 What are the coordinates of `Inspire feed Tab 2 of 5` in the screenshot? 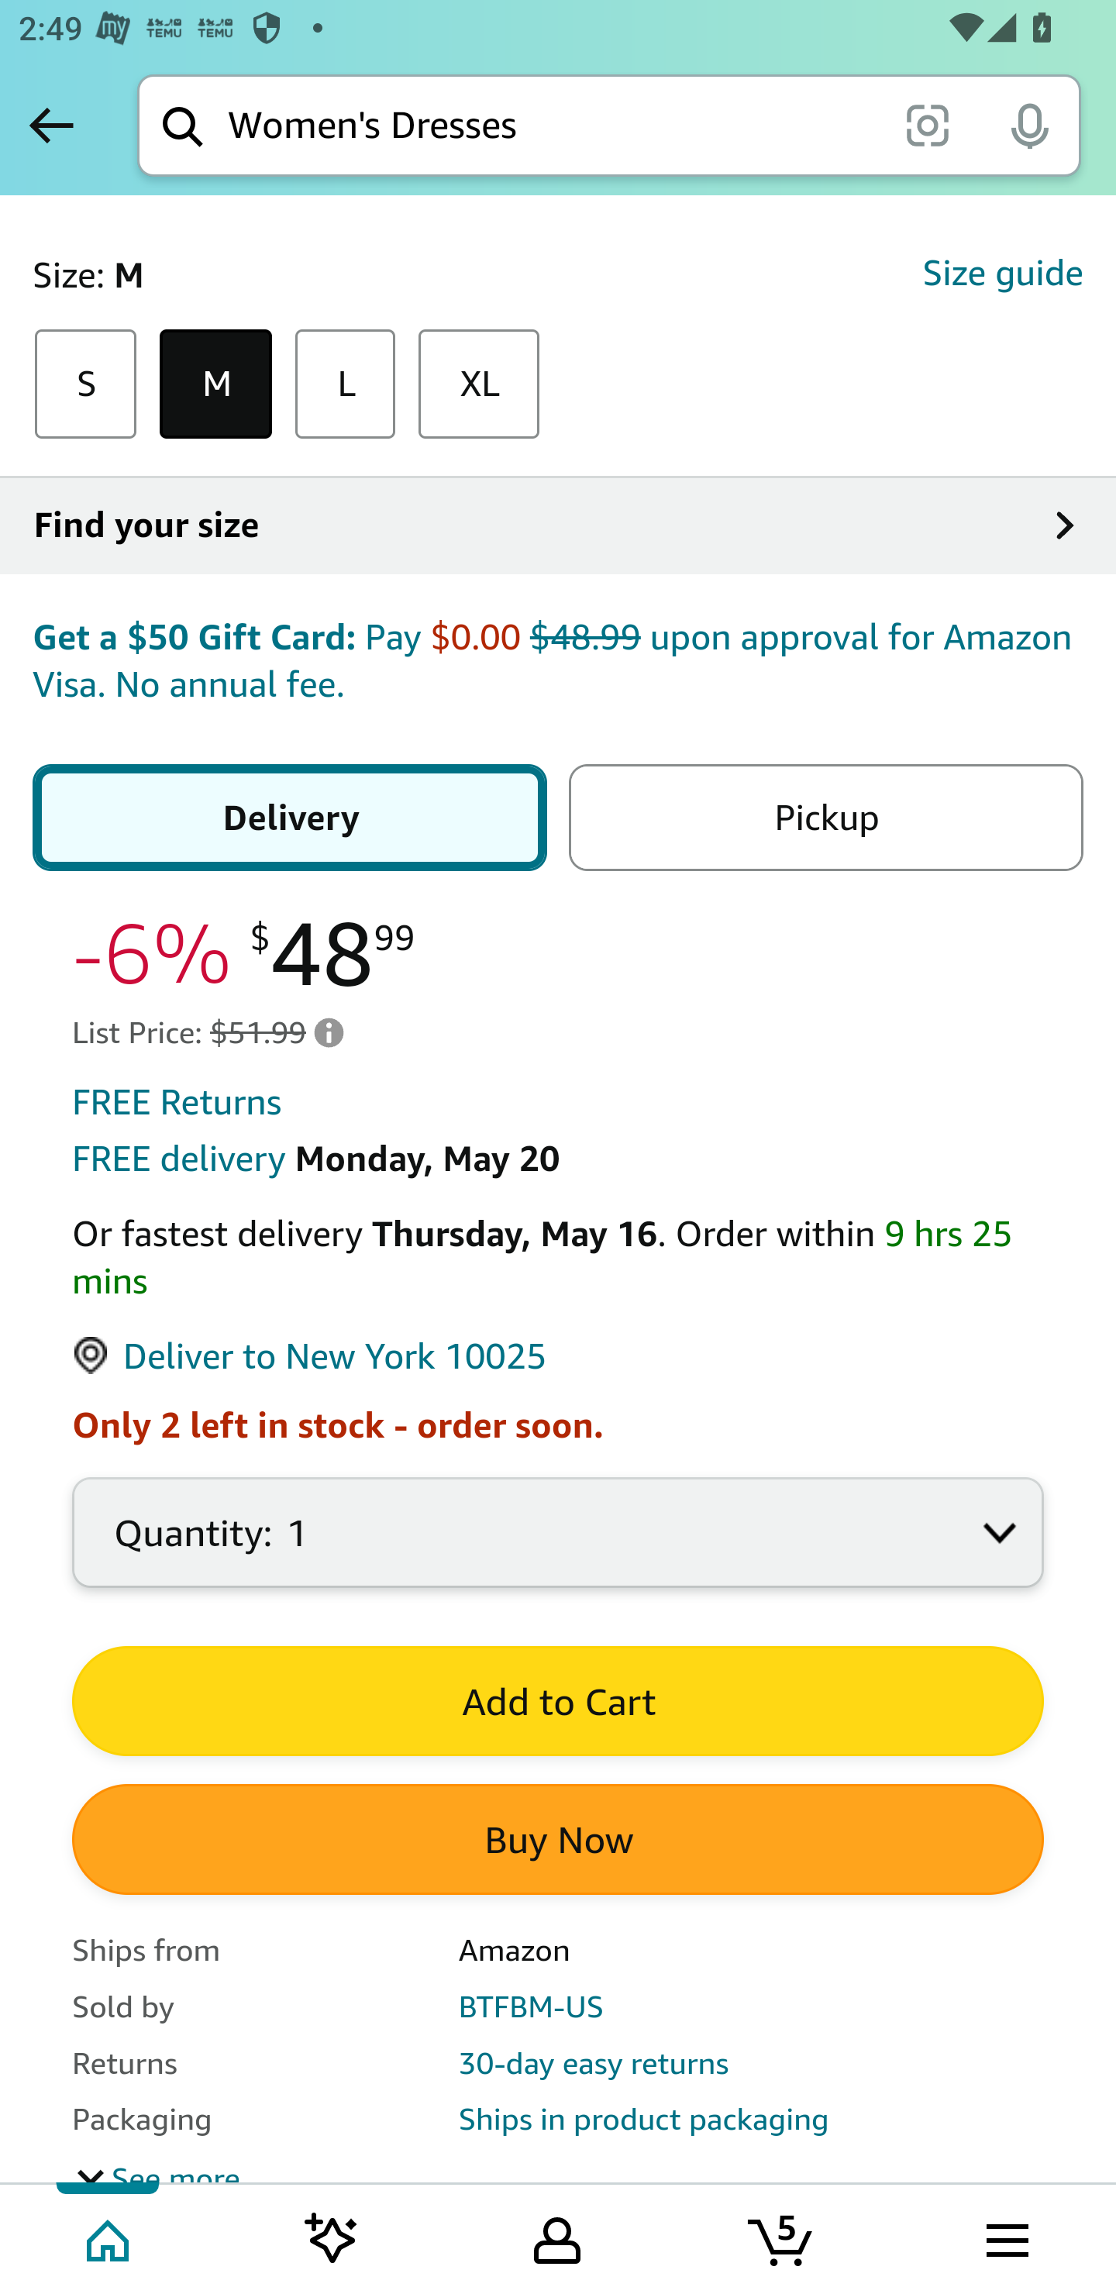 It's located at (332, 2237).